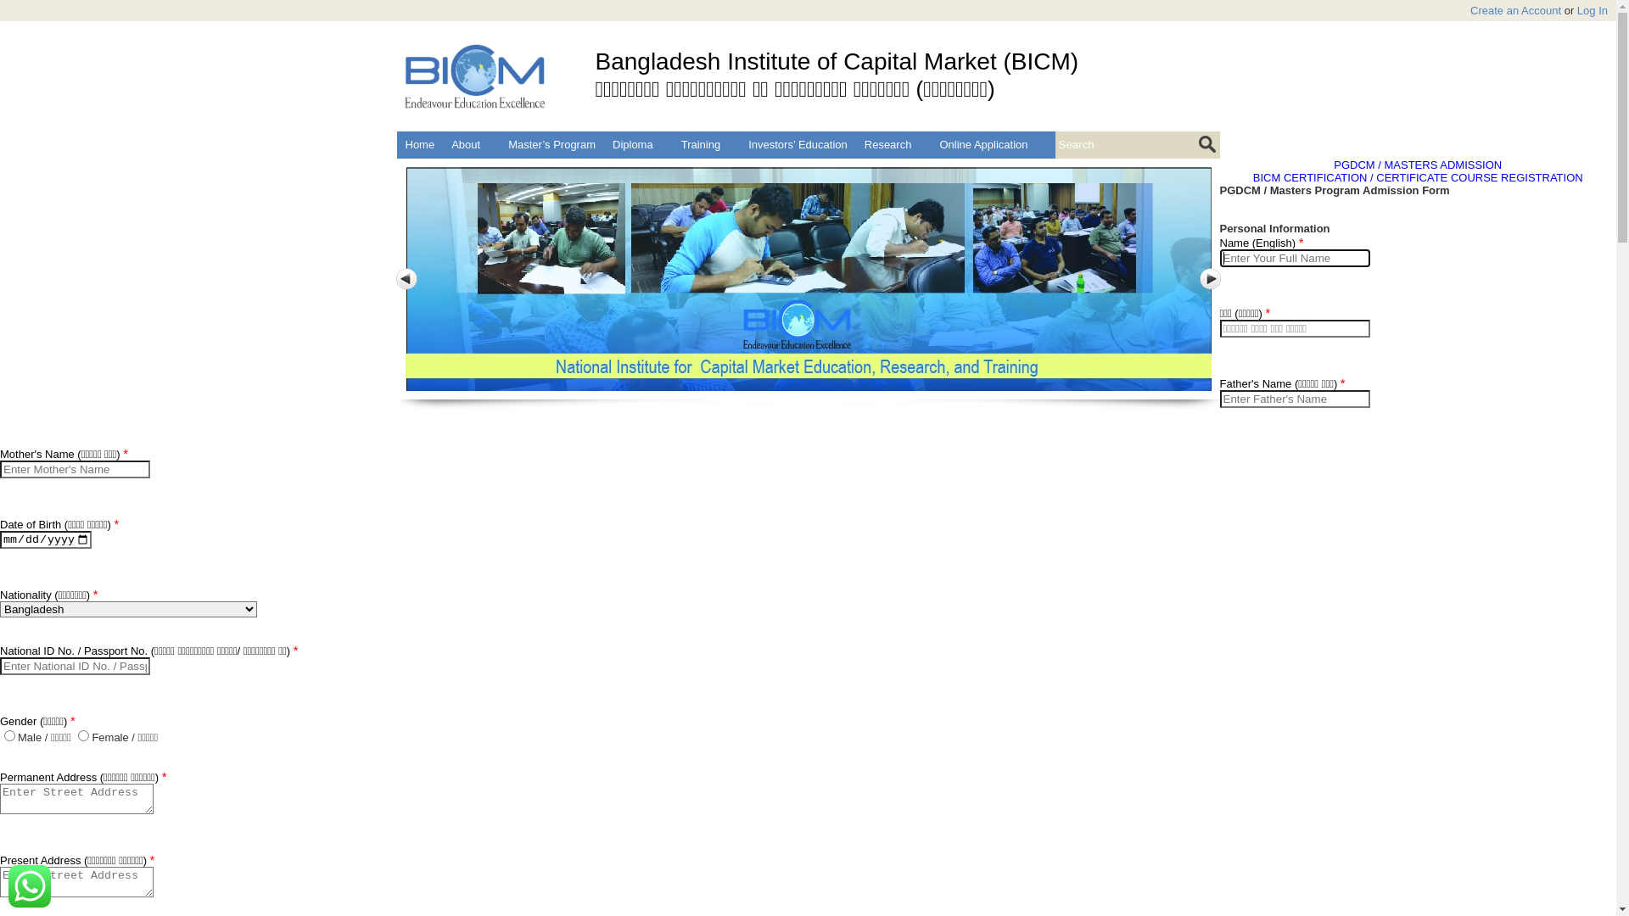 The image size is (1629, 916). Describe the element at coordinates (1593, 10) in the screenshot. I see `Log In` at that location.